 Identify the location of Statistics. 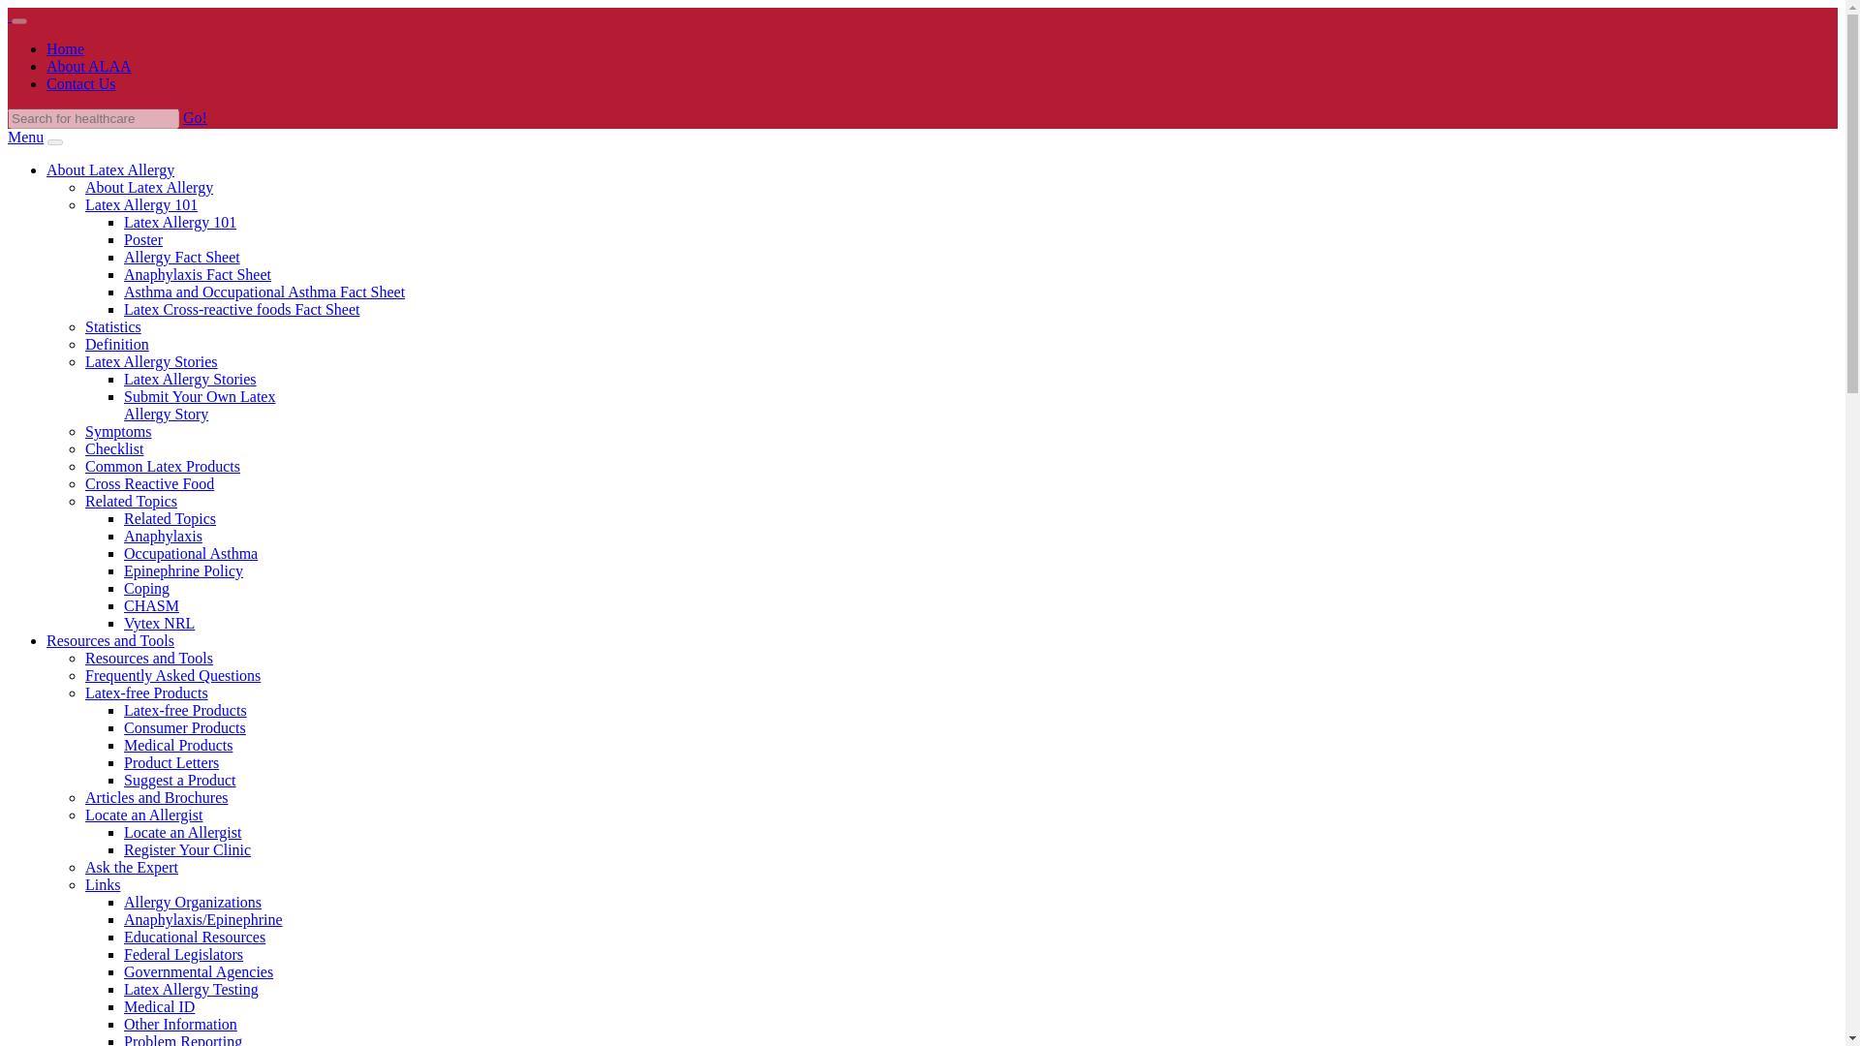
(112, 326).